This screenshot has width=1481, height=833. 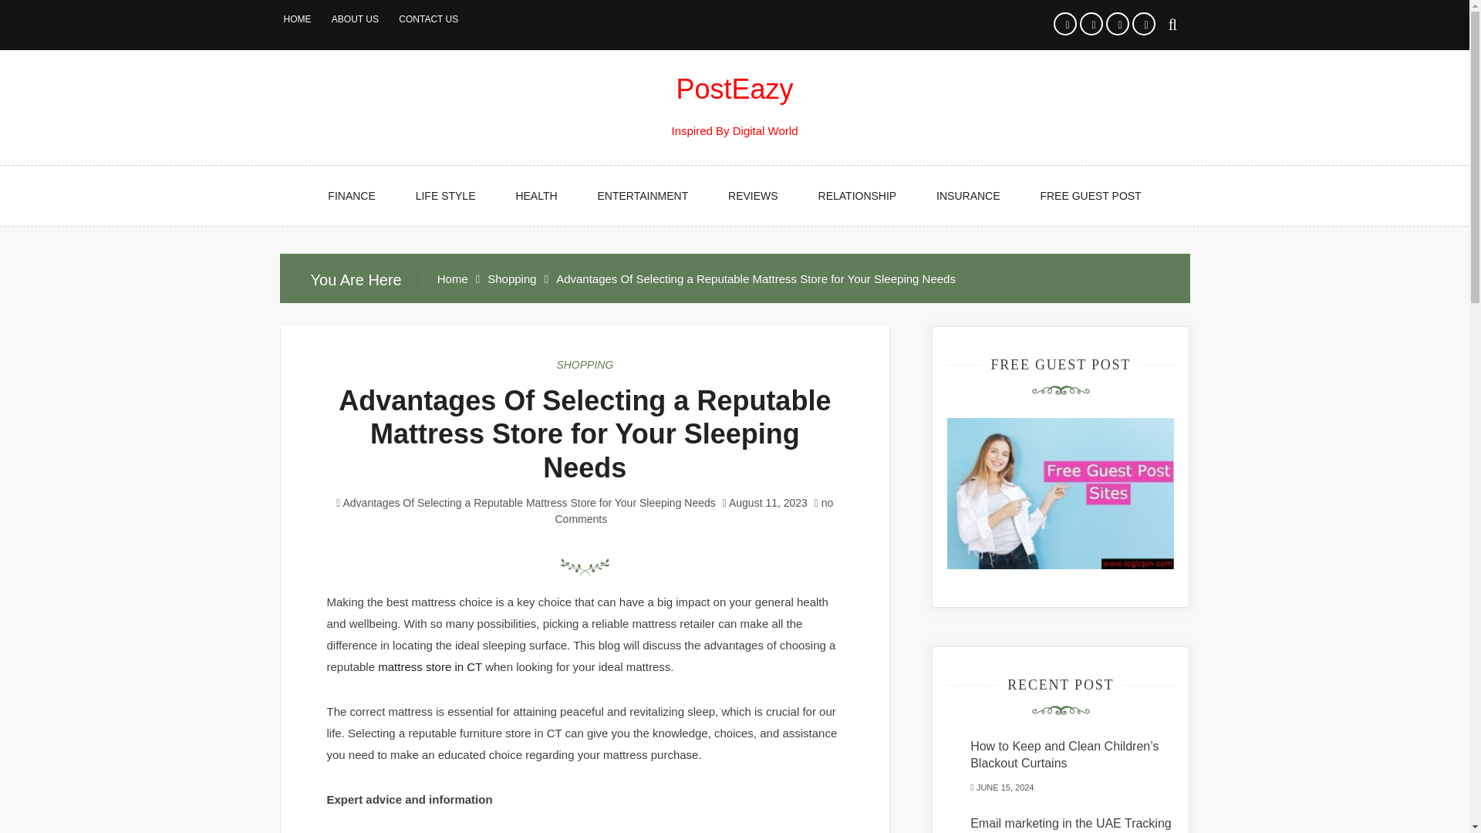 I want to click on HEALTH, so click(x=535, y=195).